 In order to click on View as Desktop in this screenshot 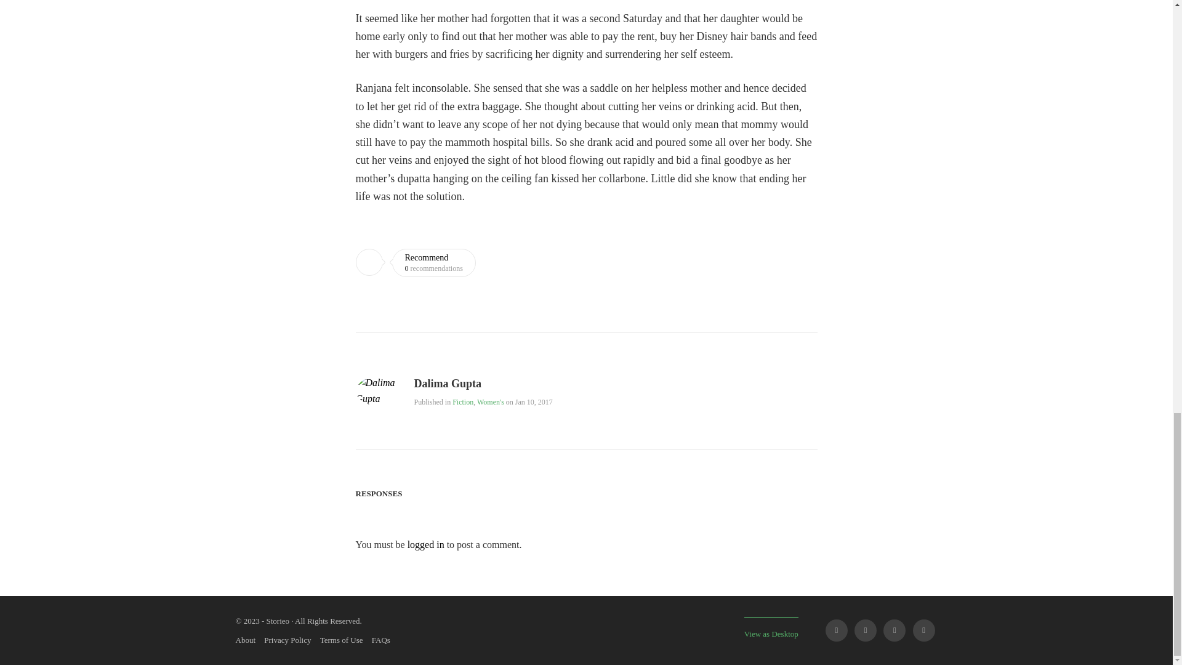, I will do `click(771, 627)`.